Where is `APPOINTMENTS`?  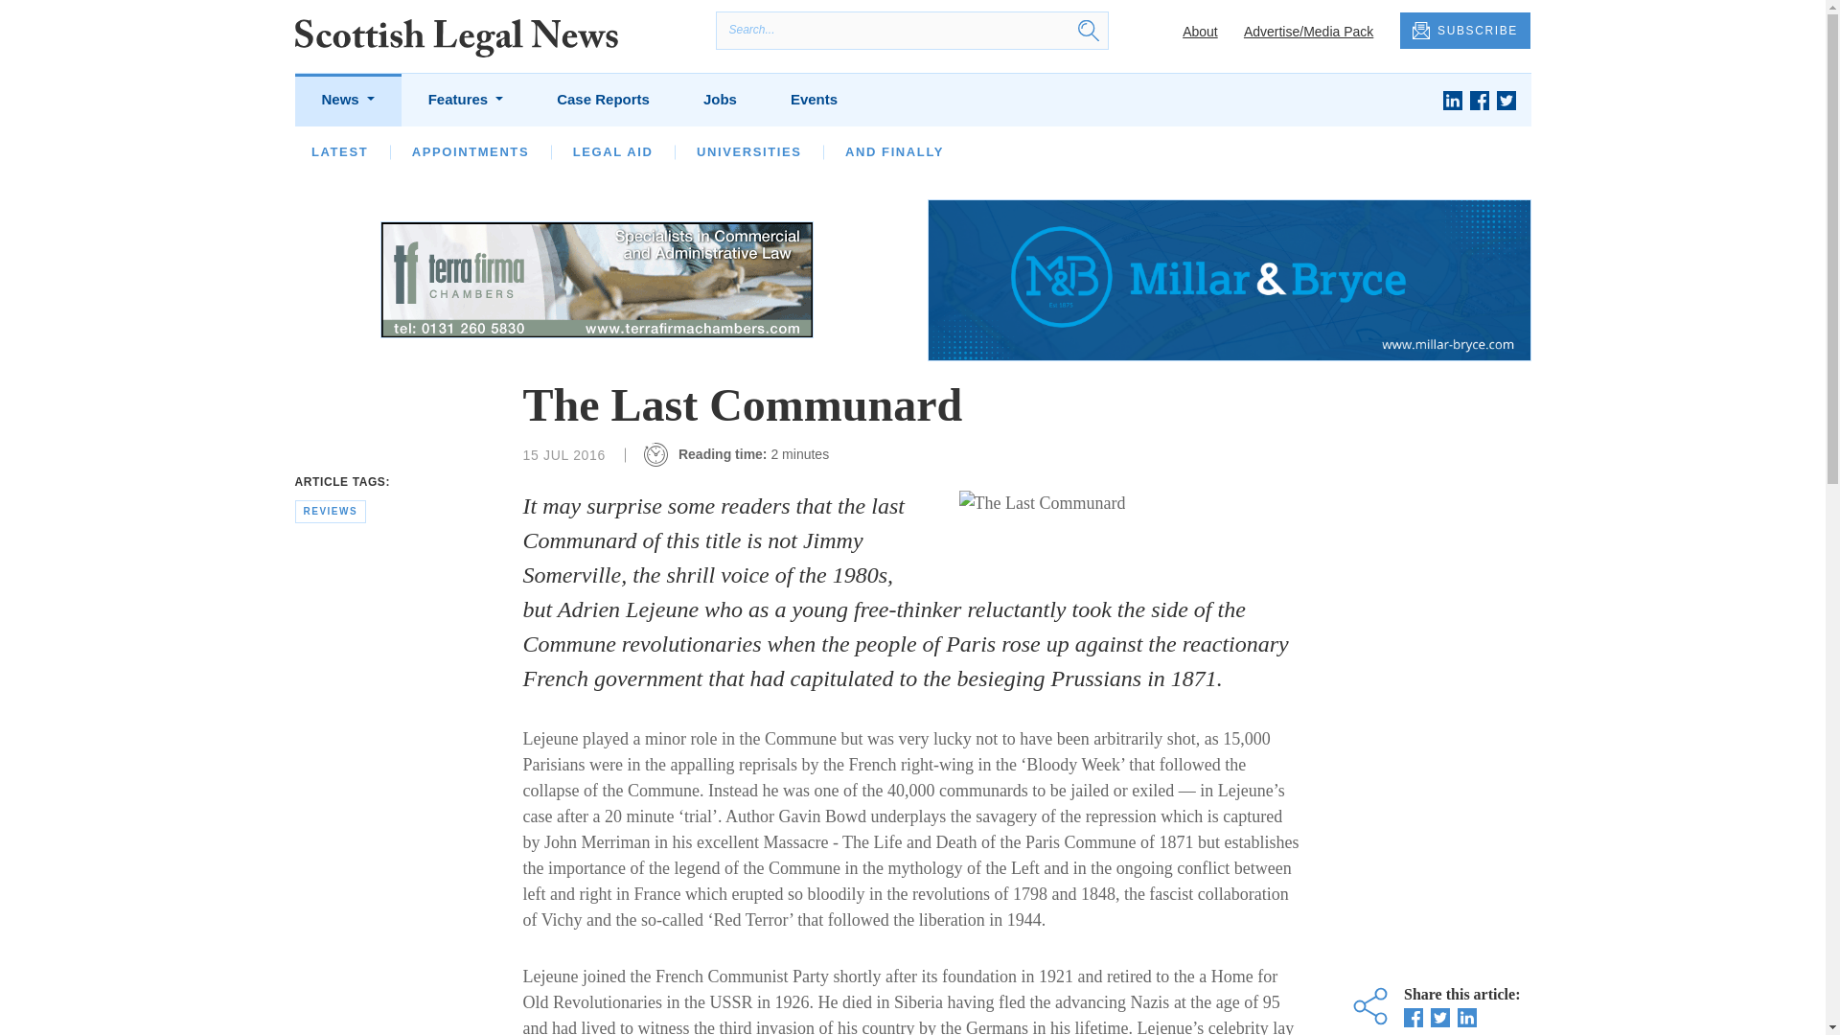 APPOINTMENTS is located at coordinates (471, 151).